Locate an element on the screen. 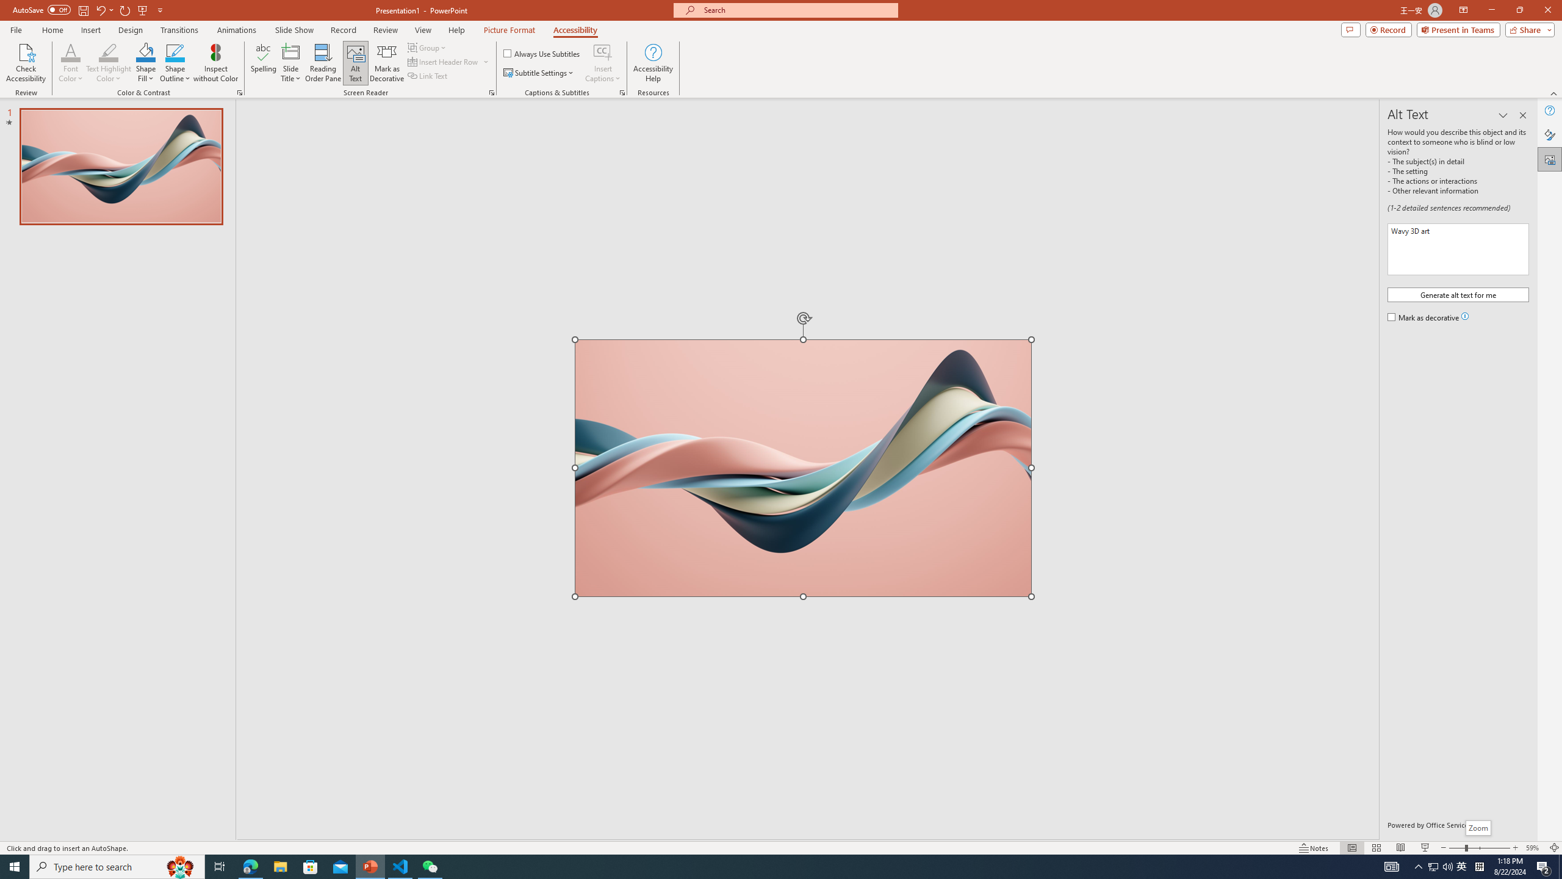  Link Text is located at coordinates (428, 76).